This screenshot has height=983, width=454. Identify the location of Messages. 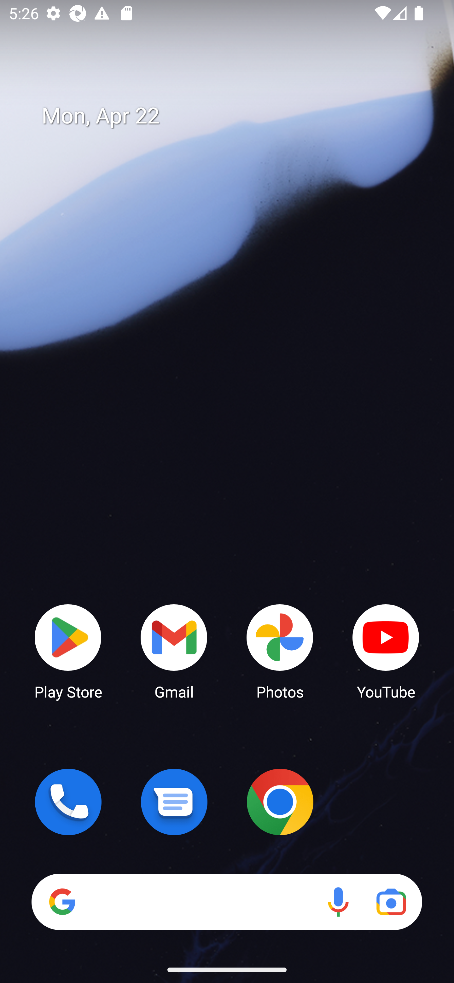
(174, 802).